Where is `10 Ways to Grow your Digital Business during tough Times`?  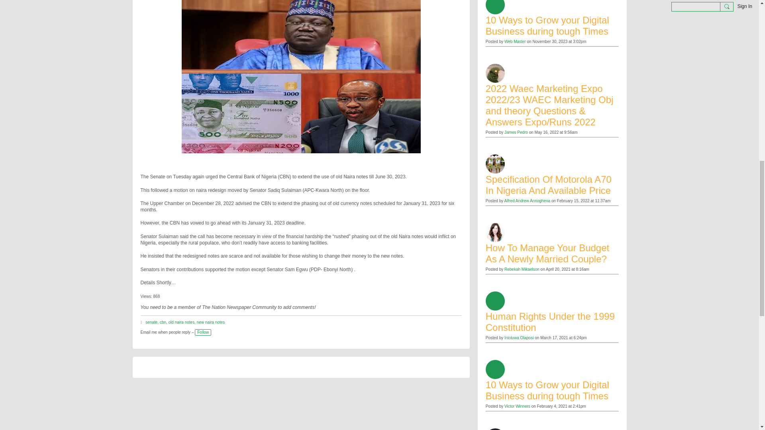 10 Ways to Grow your Digital Business during tough Times is located at coordinates (552, 25).